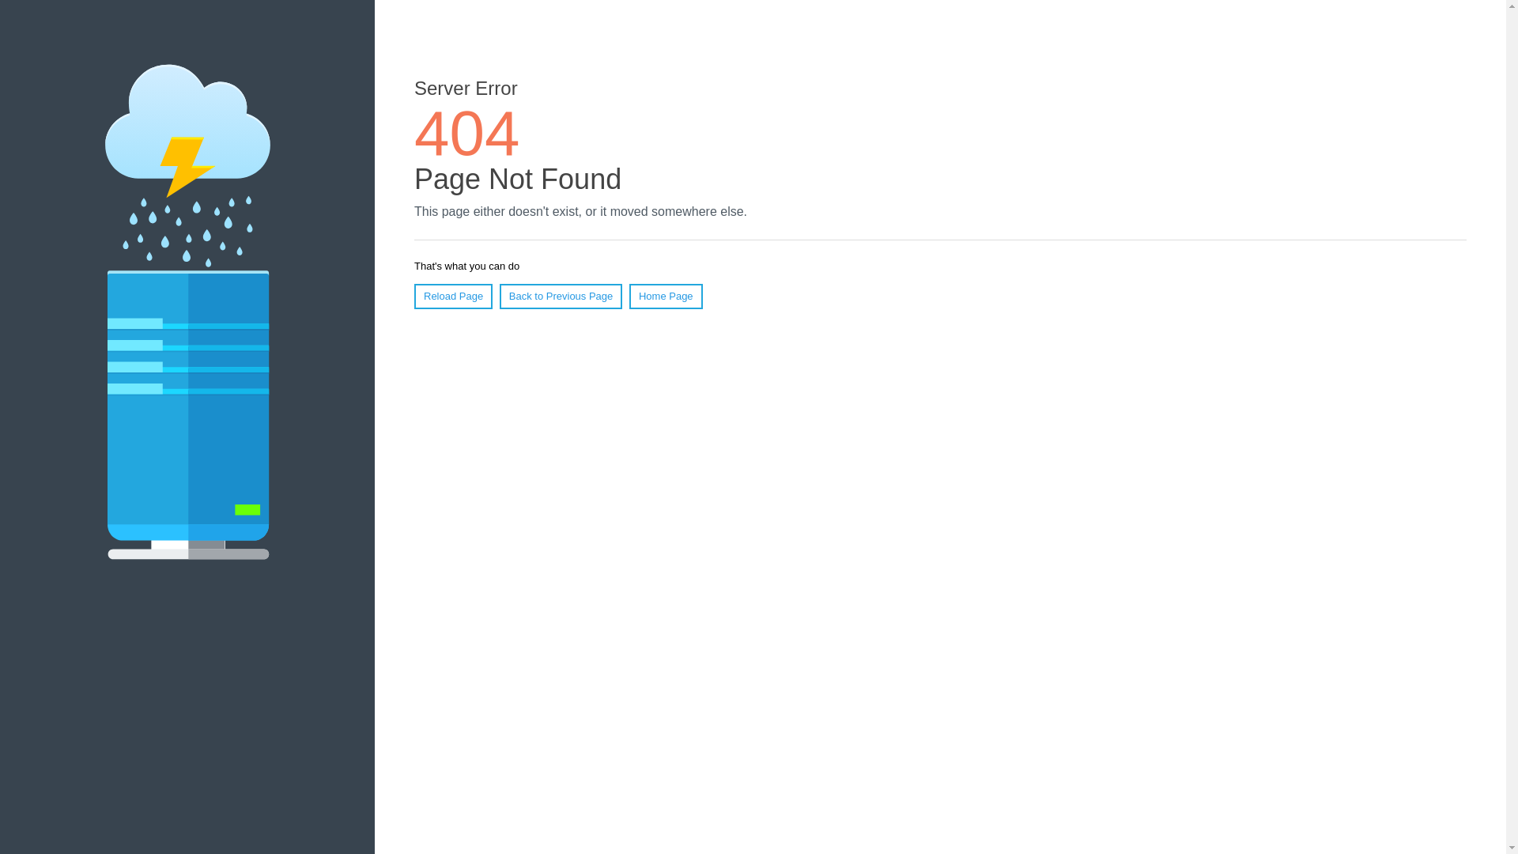 The height and width of the screenshot is (854, 1518). I want to click on Reload Page, so click(454, 297).